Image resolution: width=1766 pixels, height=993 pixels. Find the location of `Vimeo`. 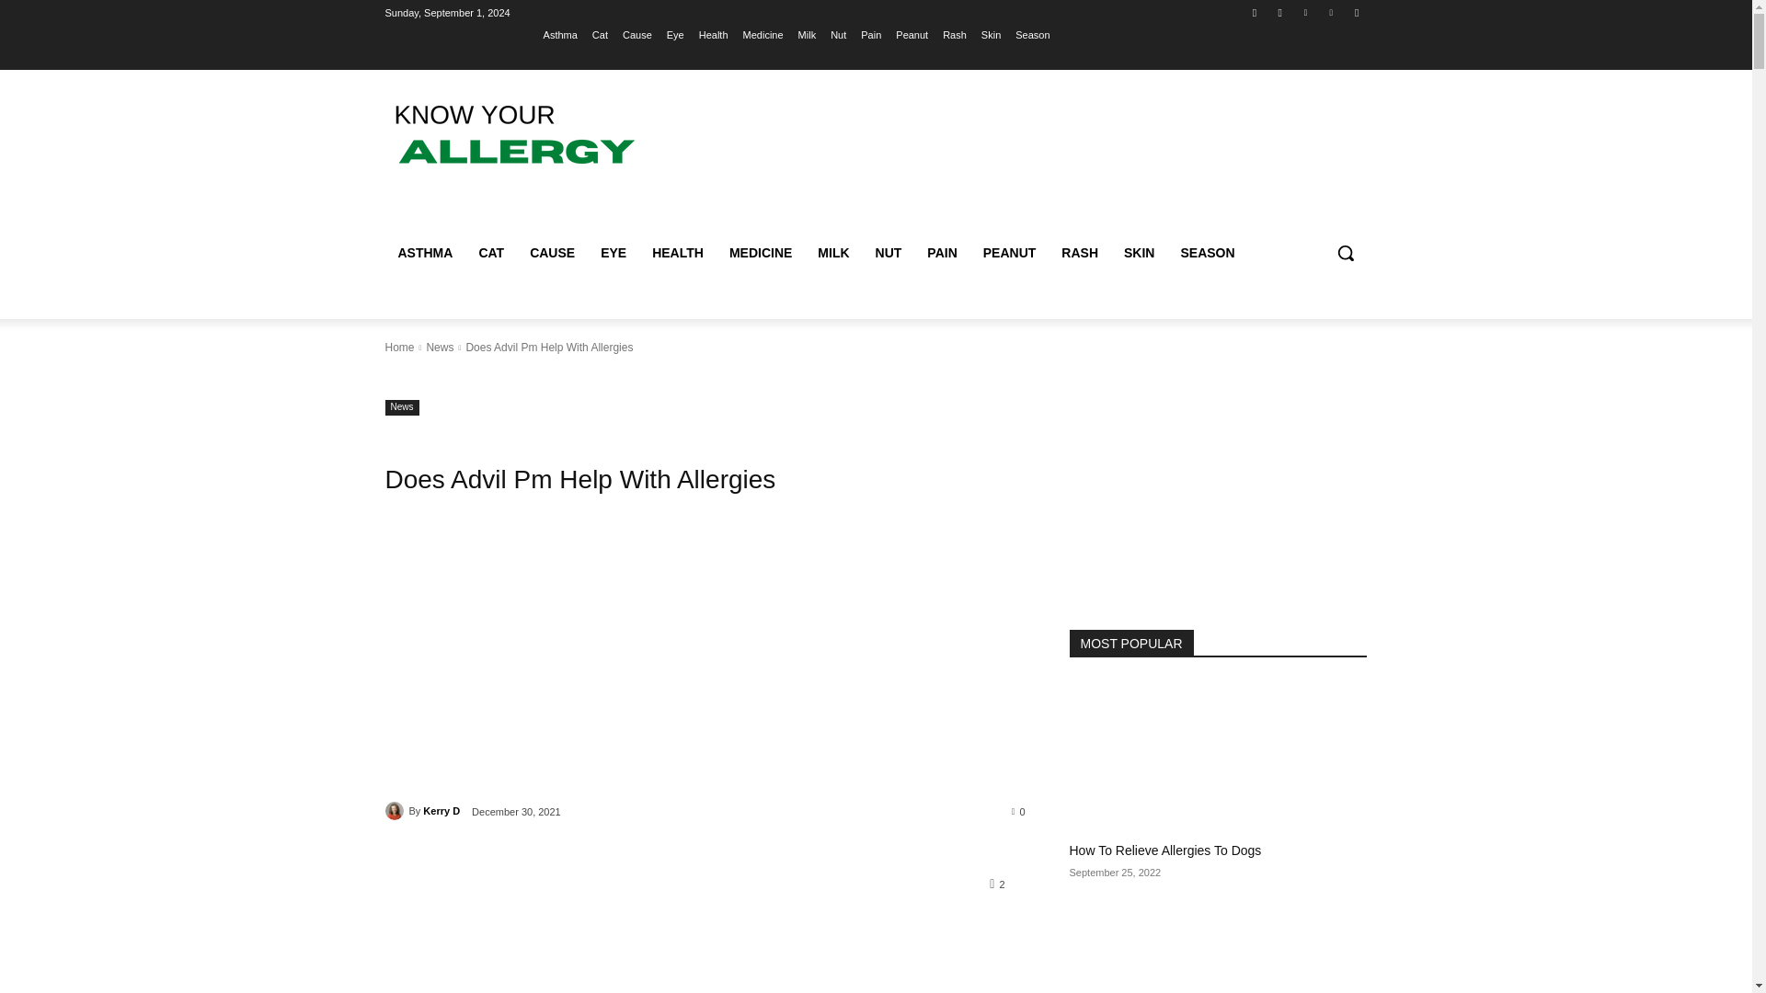

Vimeo is located at coordinates (1332, 12).